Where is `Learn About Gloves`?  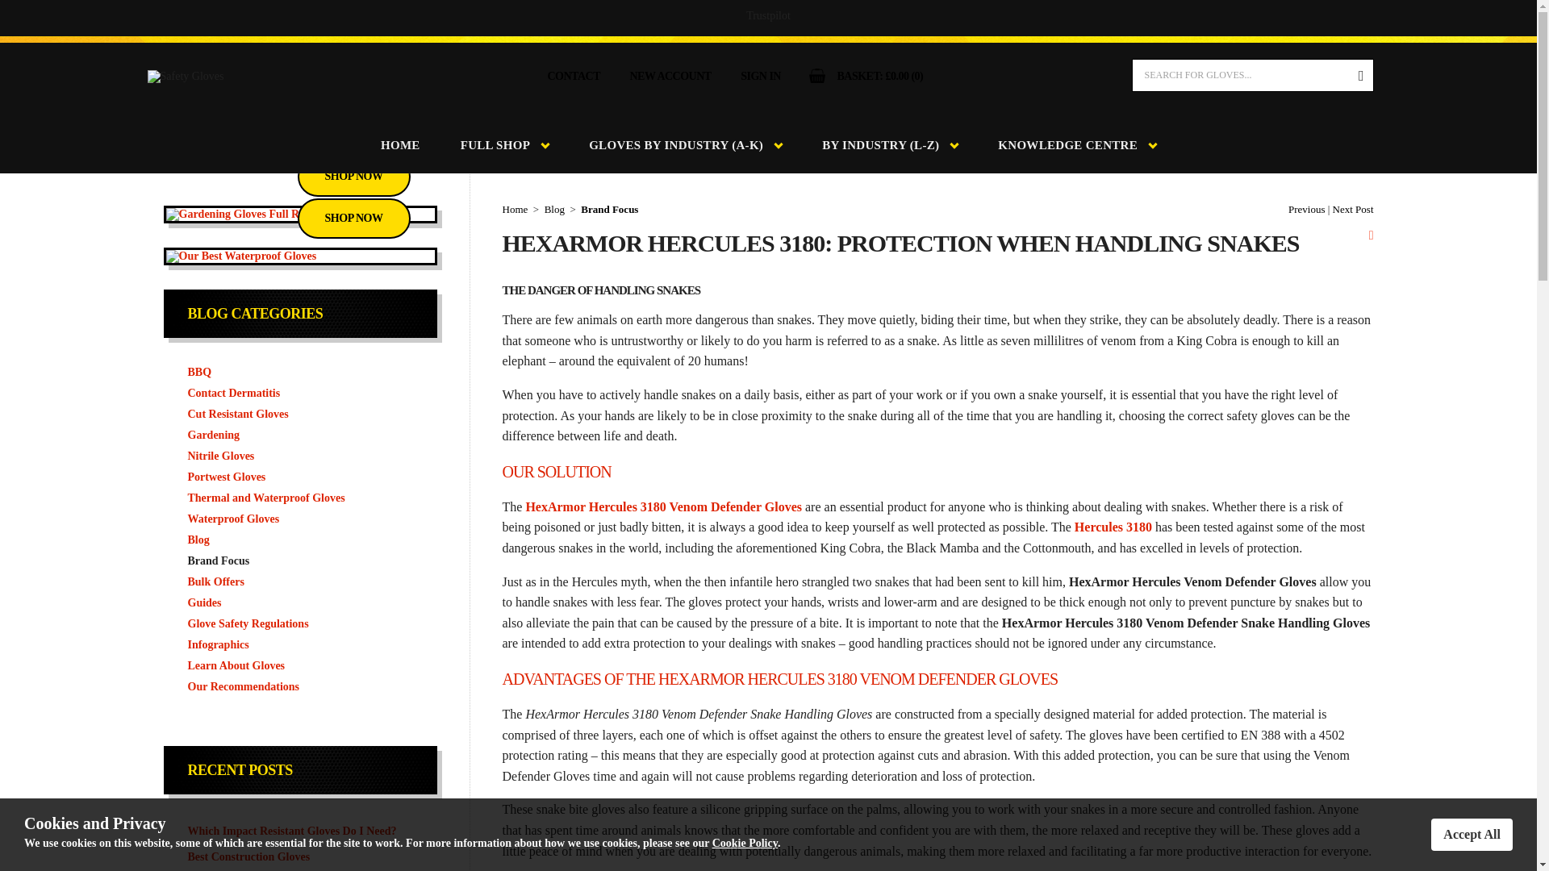 Learn About Gloves is located at coordinates (299, 666).